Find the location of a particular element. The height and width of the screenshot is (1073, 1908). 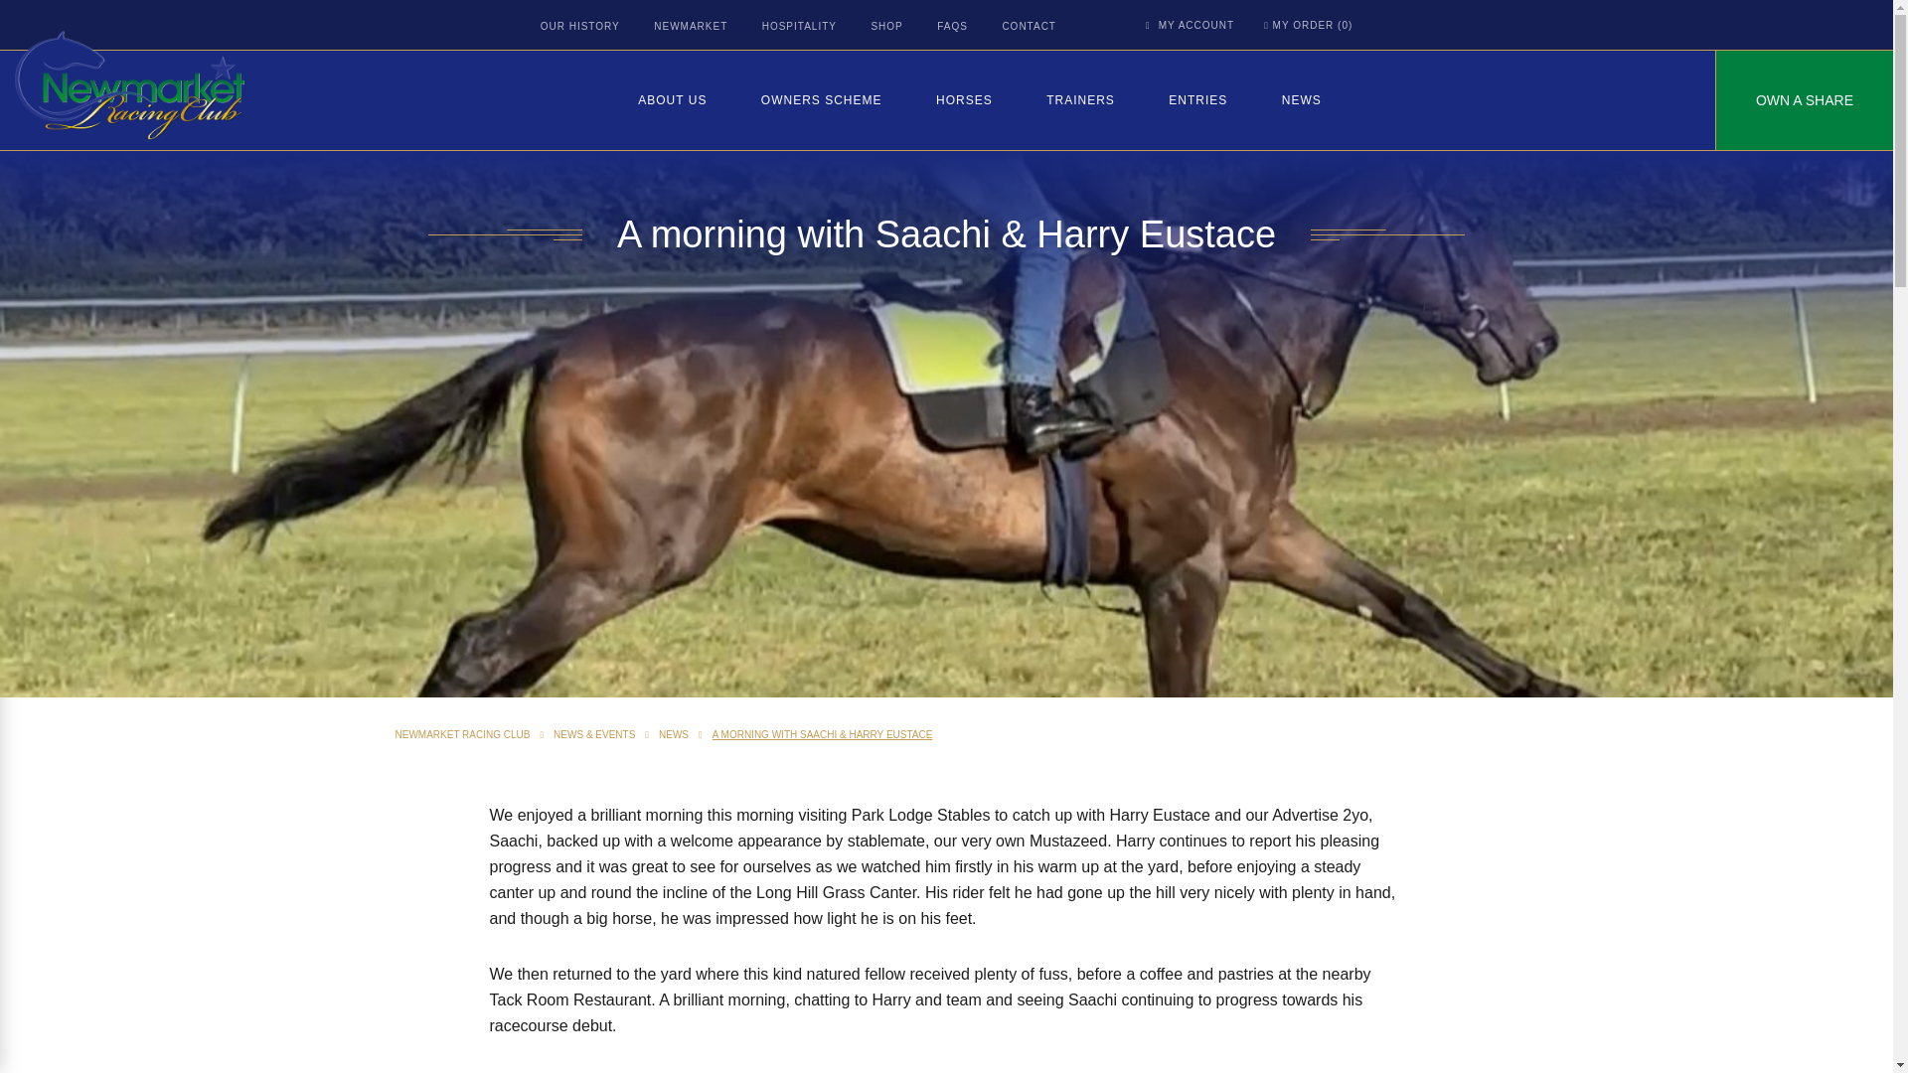

FAQS is located at coordinates (952, 26).